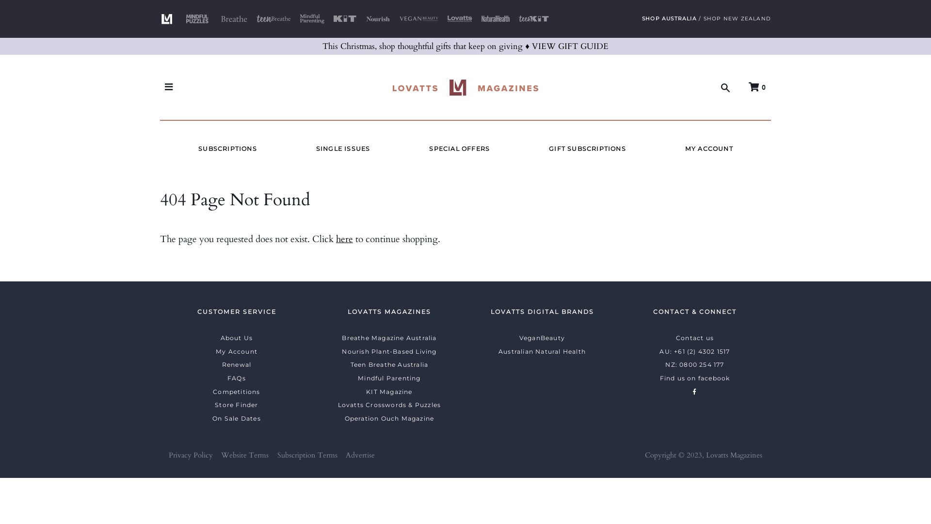 This screenshot has width=931, height=524. Describe the element at coordinates (734, 455) in the screenshot. I see `Lovatts Magazines` at that location.